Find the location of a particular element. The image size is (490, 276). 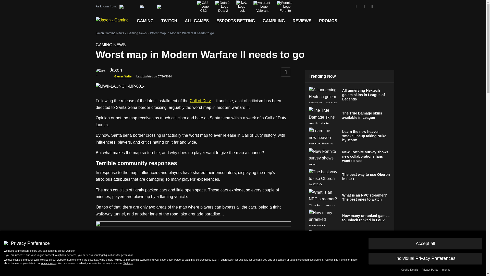

GAMING is located at coordinates (145, 21).